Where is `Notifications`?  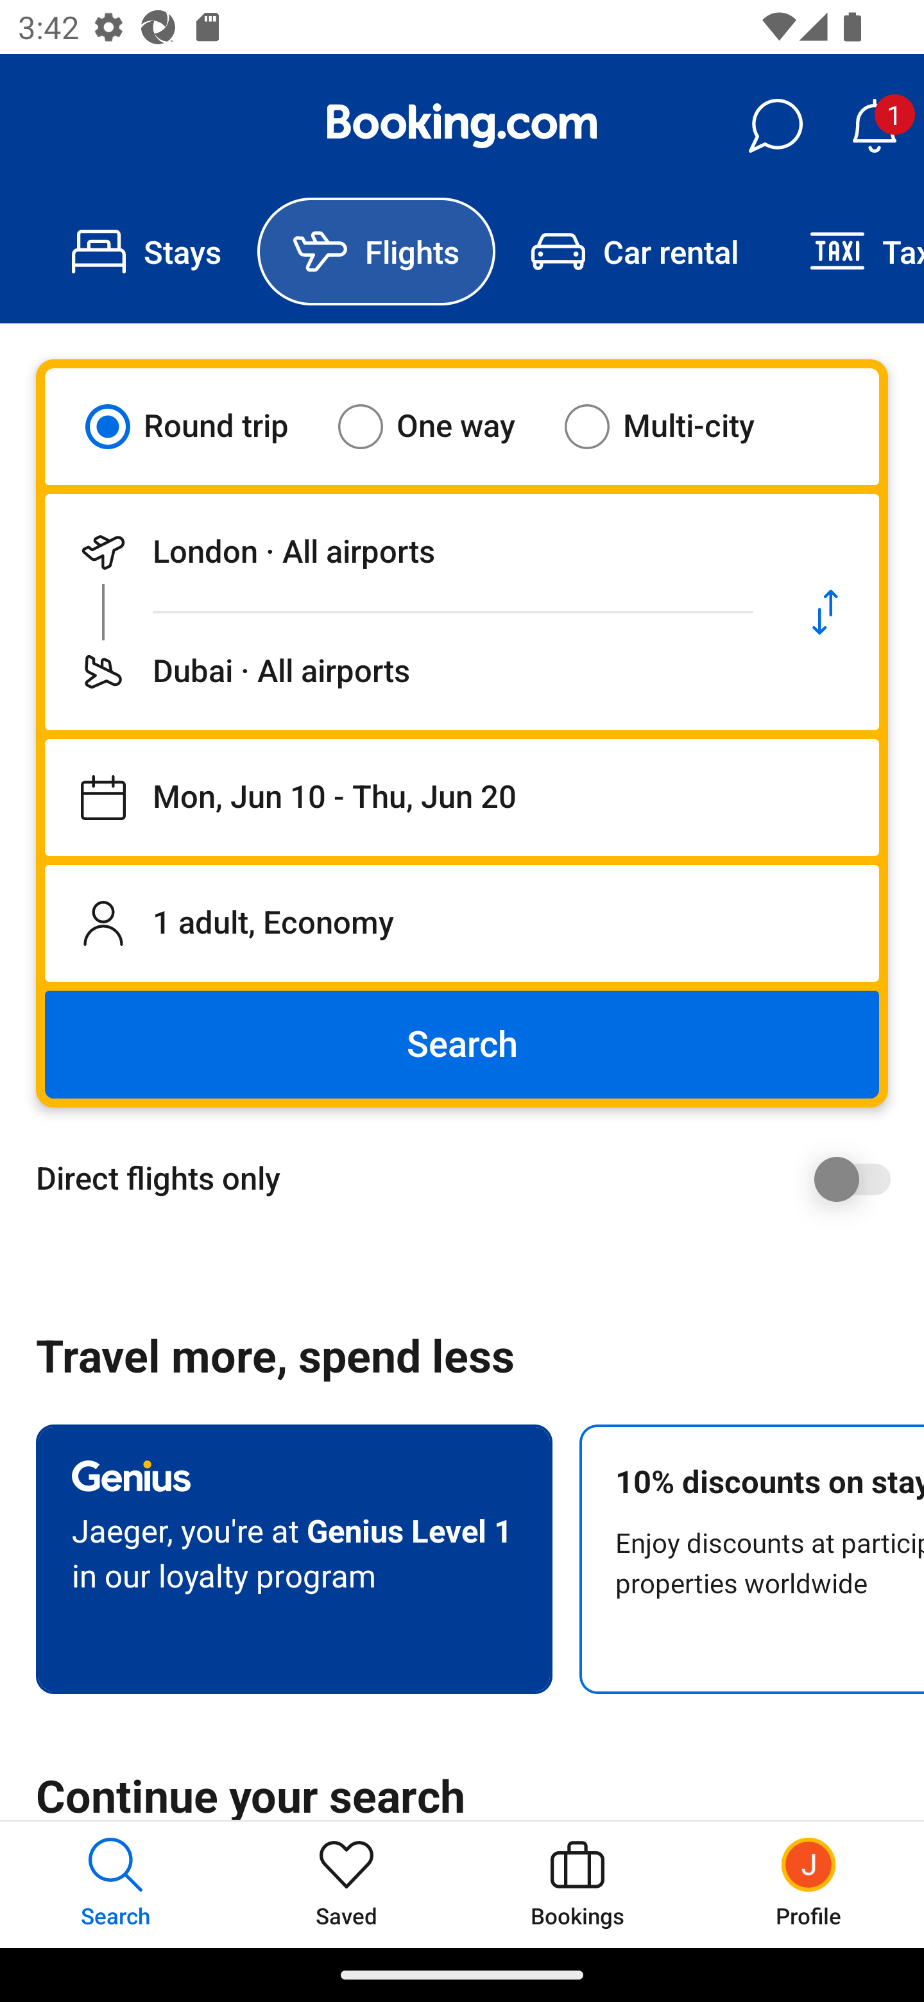 Notifications is located at coordinates (874, 126).